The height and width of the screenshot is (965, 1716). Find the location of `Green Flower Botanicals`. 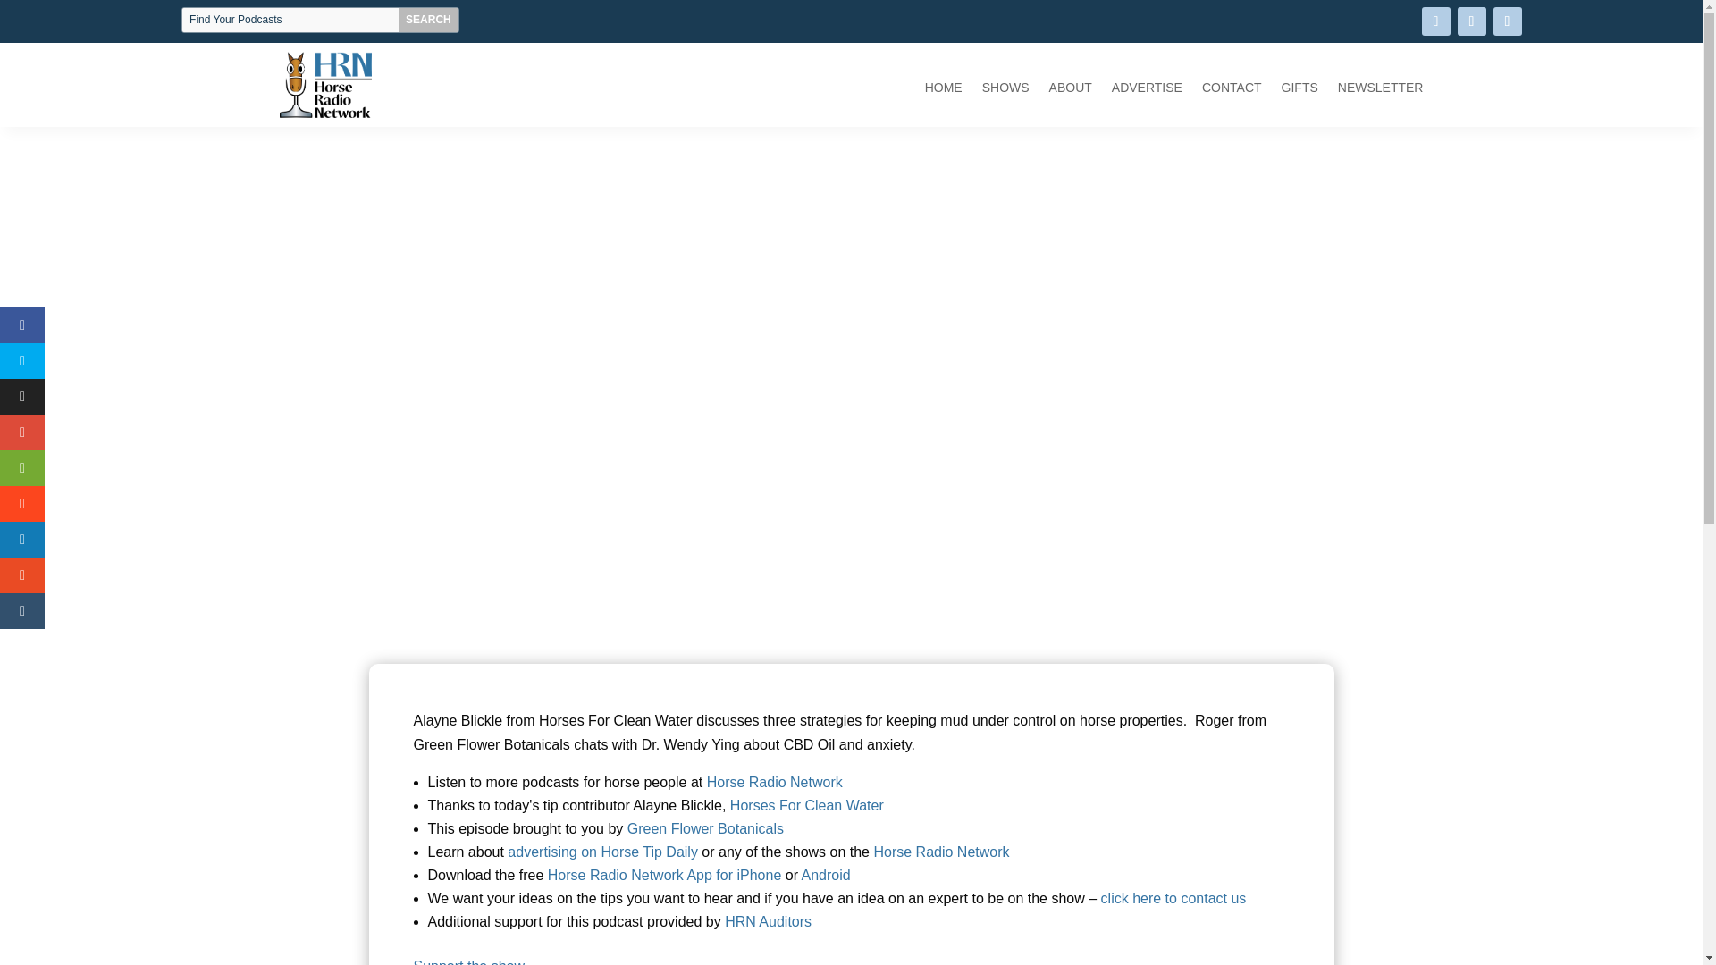

Green Flower Botanicals is located at coordinates (706, 829).